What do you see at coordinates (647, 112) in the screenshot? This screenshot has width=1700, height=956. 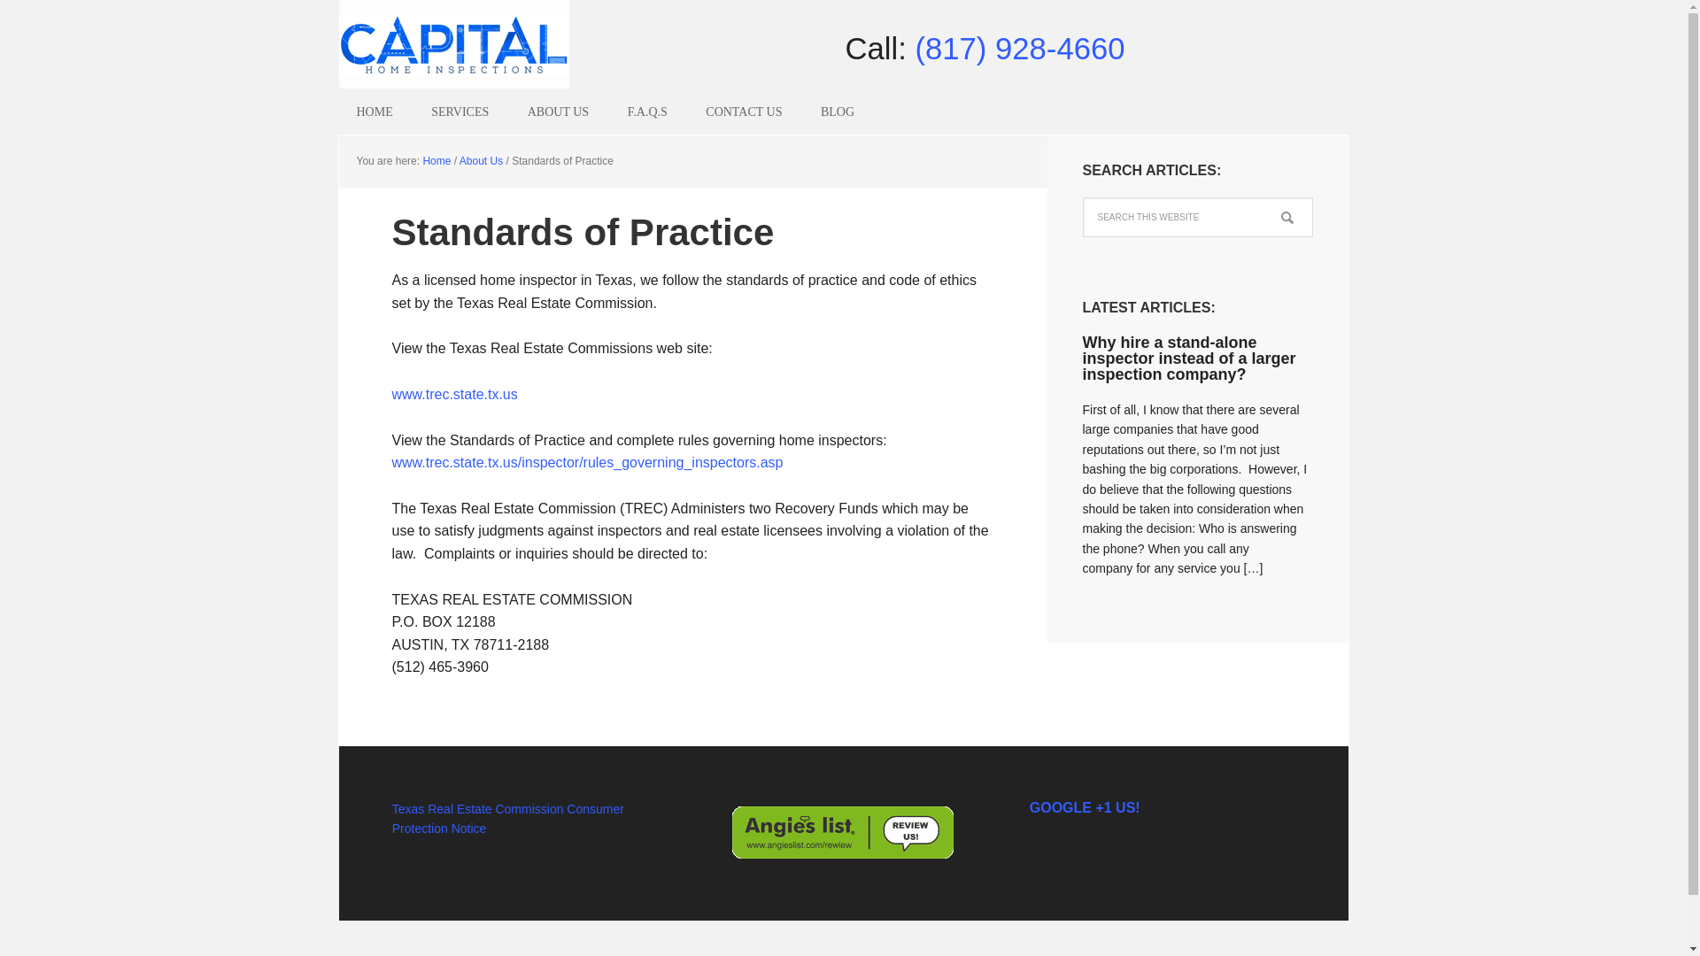 I see `F.A.Q.S` at bounding box center [647, 112].